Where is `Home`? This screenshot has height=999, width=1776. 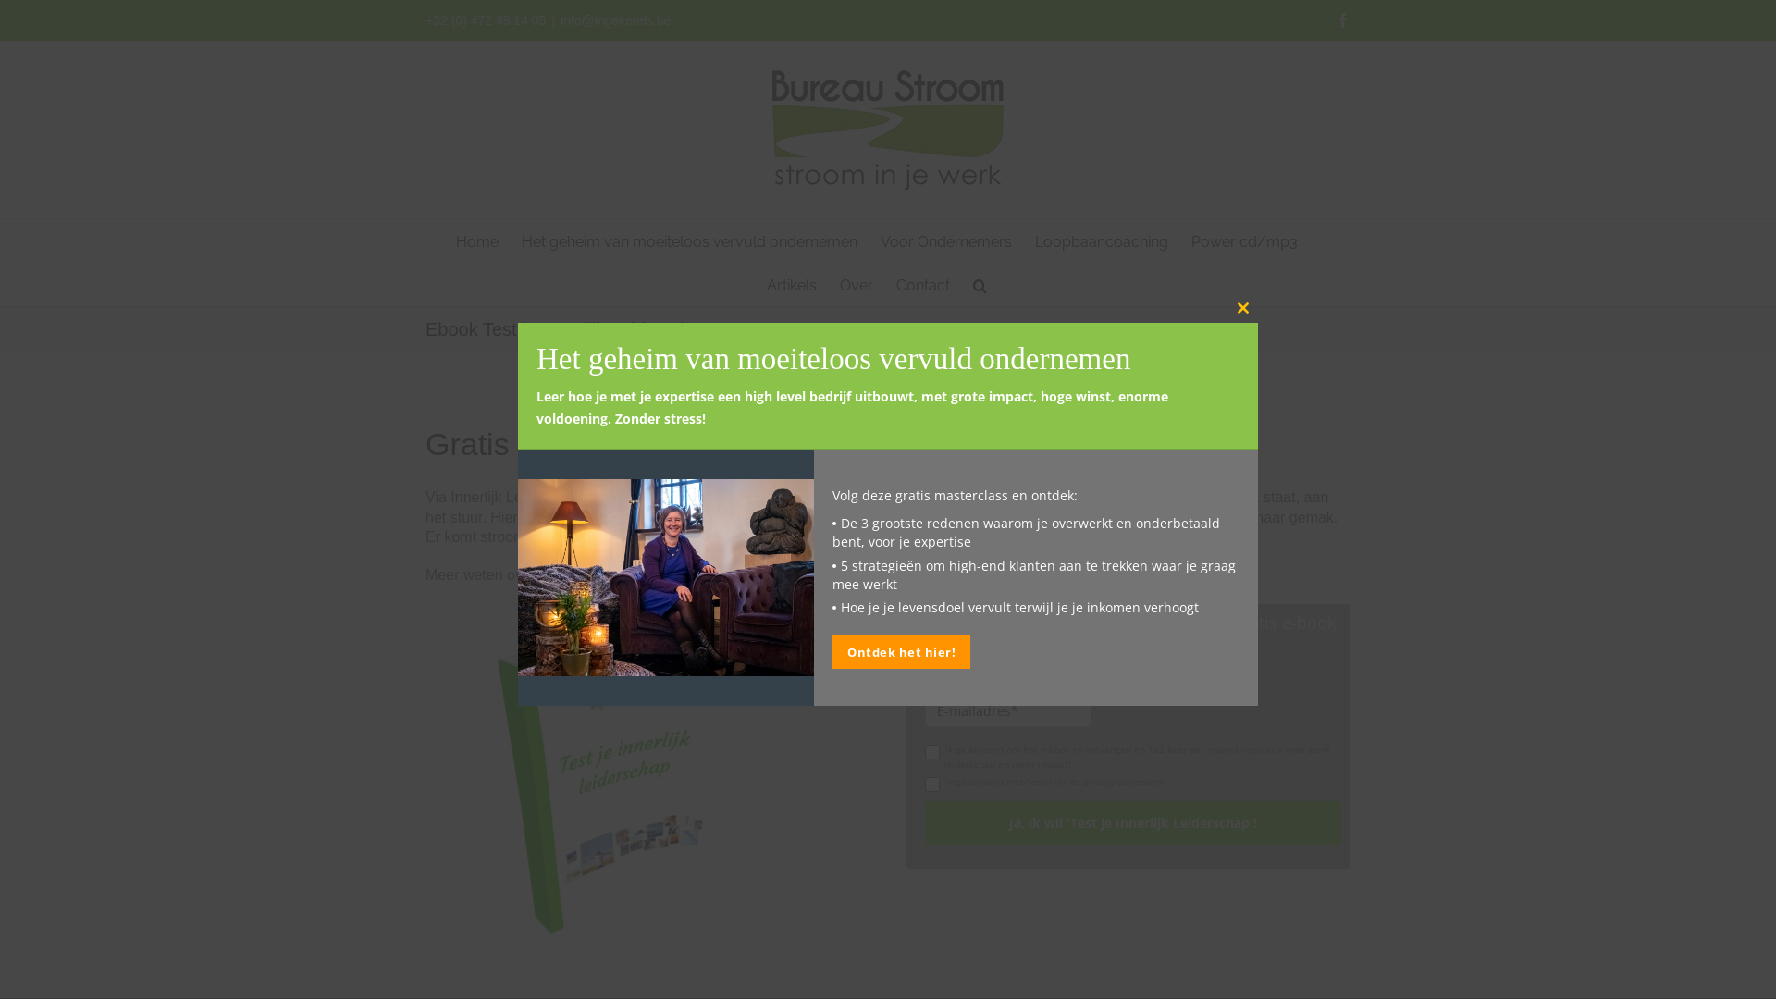
Home is located at coordinates (475, 240).